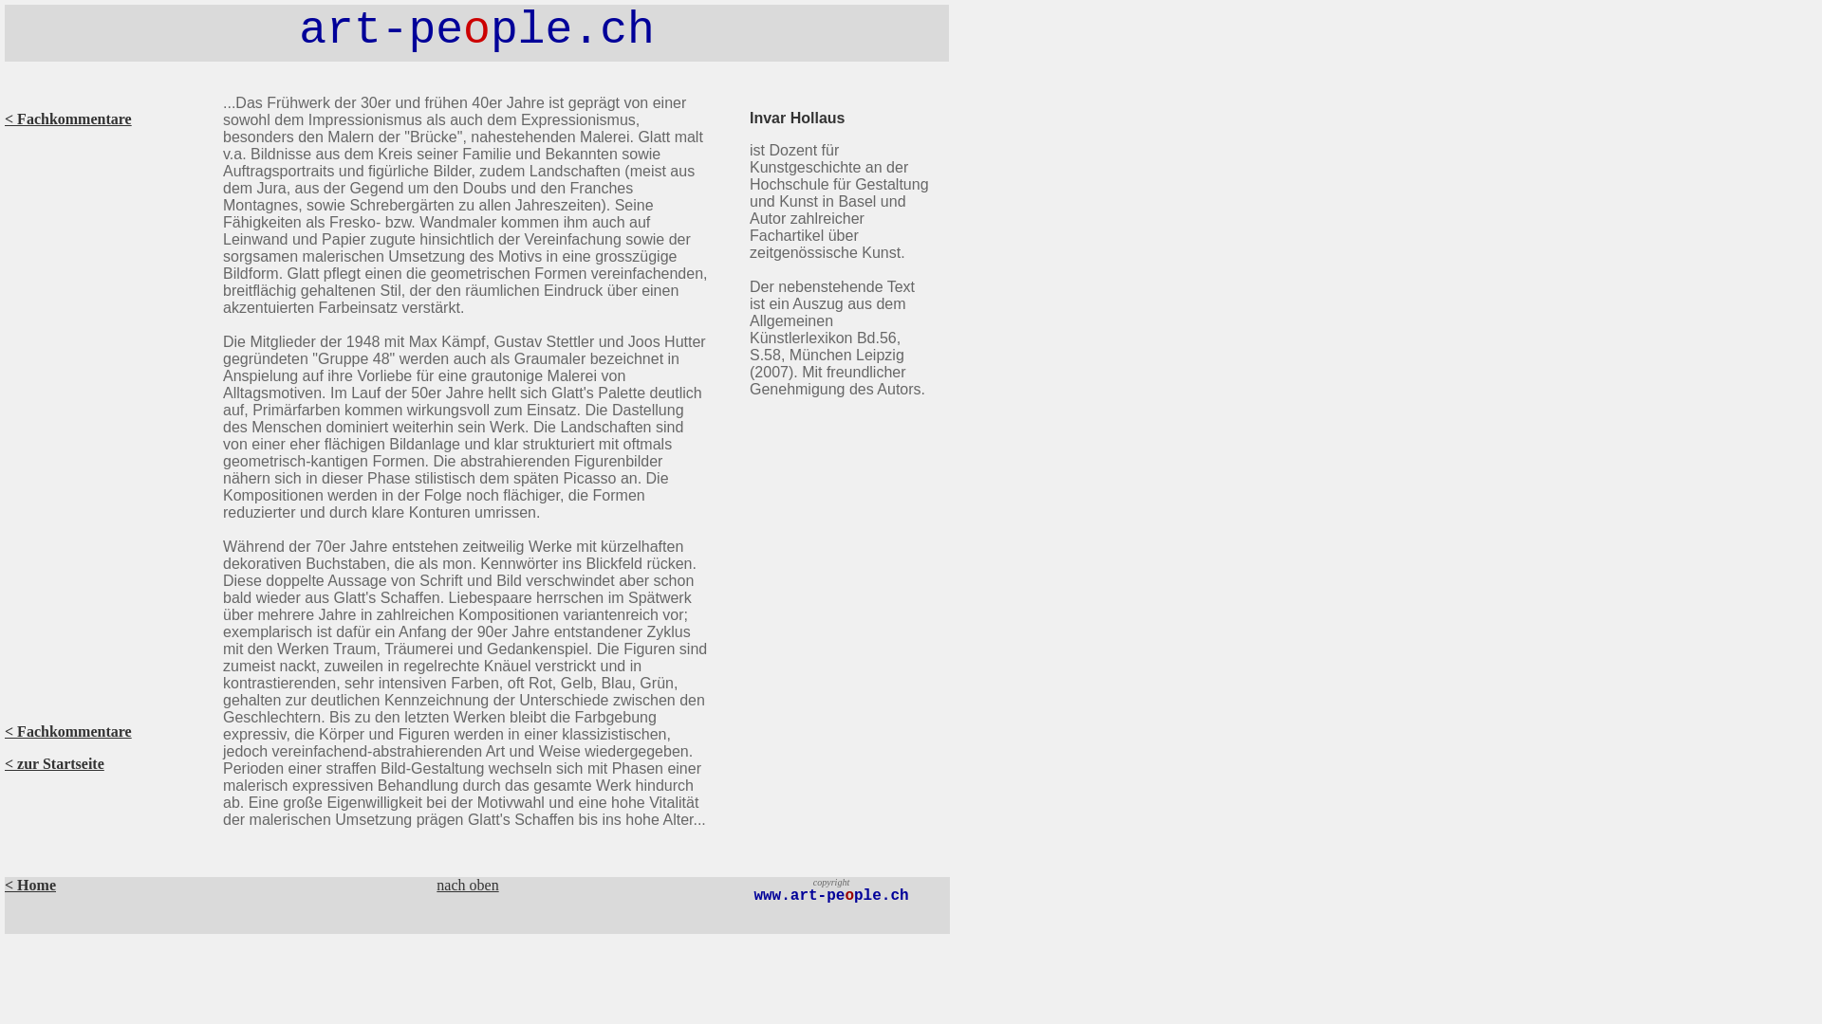 This screenshot has width=1822, height=1024. Describe the element at coordinates (68, 732) in the screenshot. I see `< Fachkommentare` at that location.